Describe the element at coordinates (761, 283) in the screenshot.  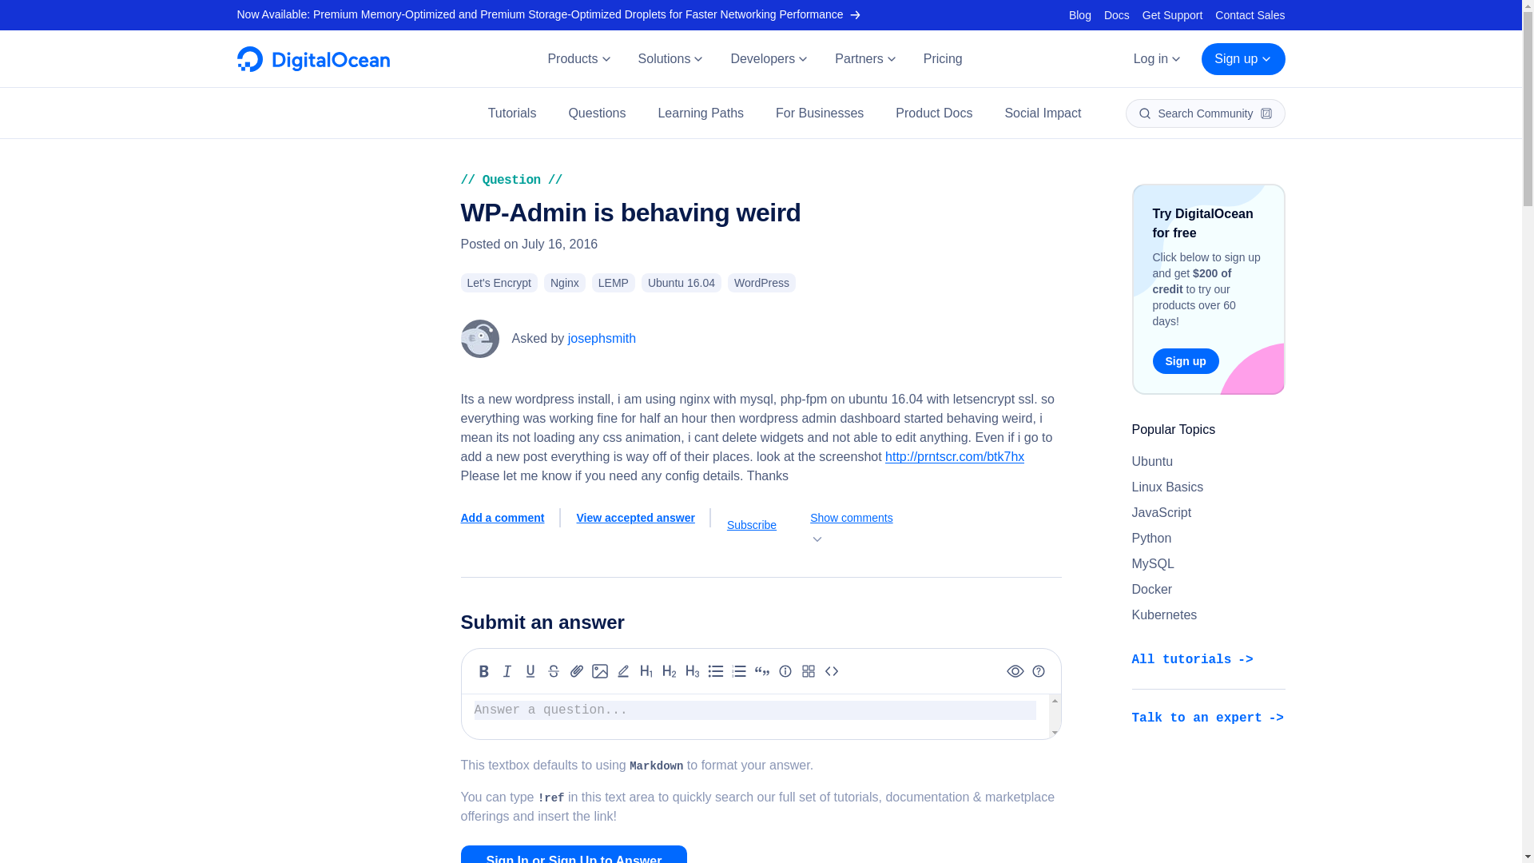
I see `WordPress` at that location.